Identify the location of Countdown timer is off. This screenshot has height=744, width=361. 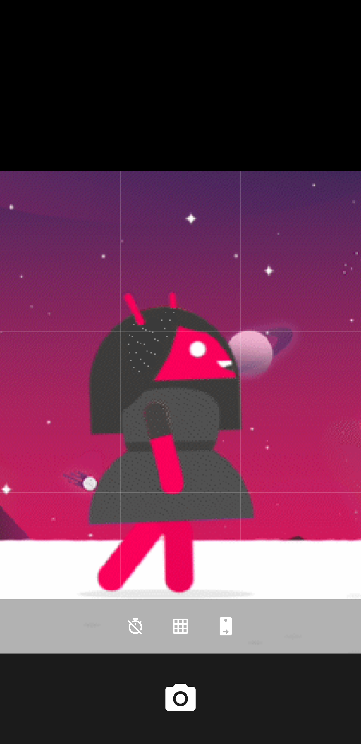
(135, 626).